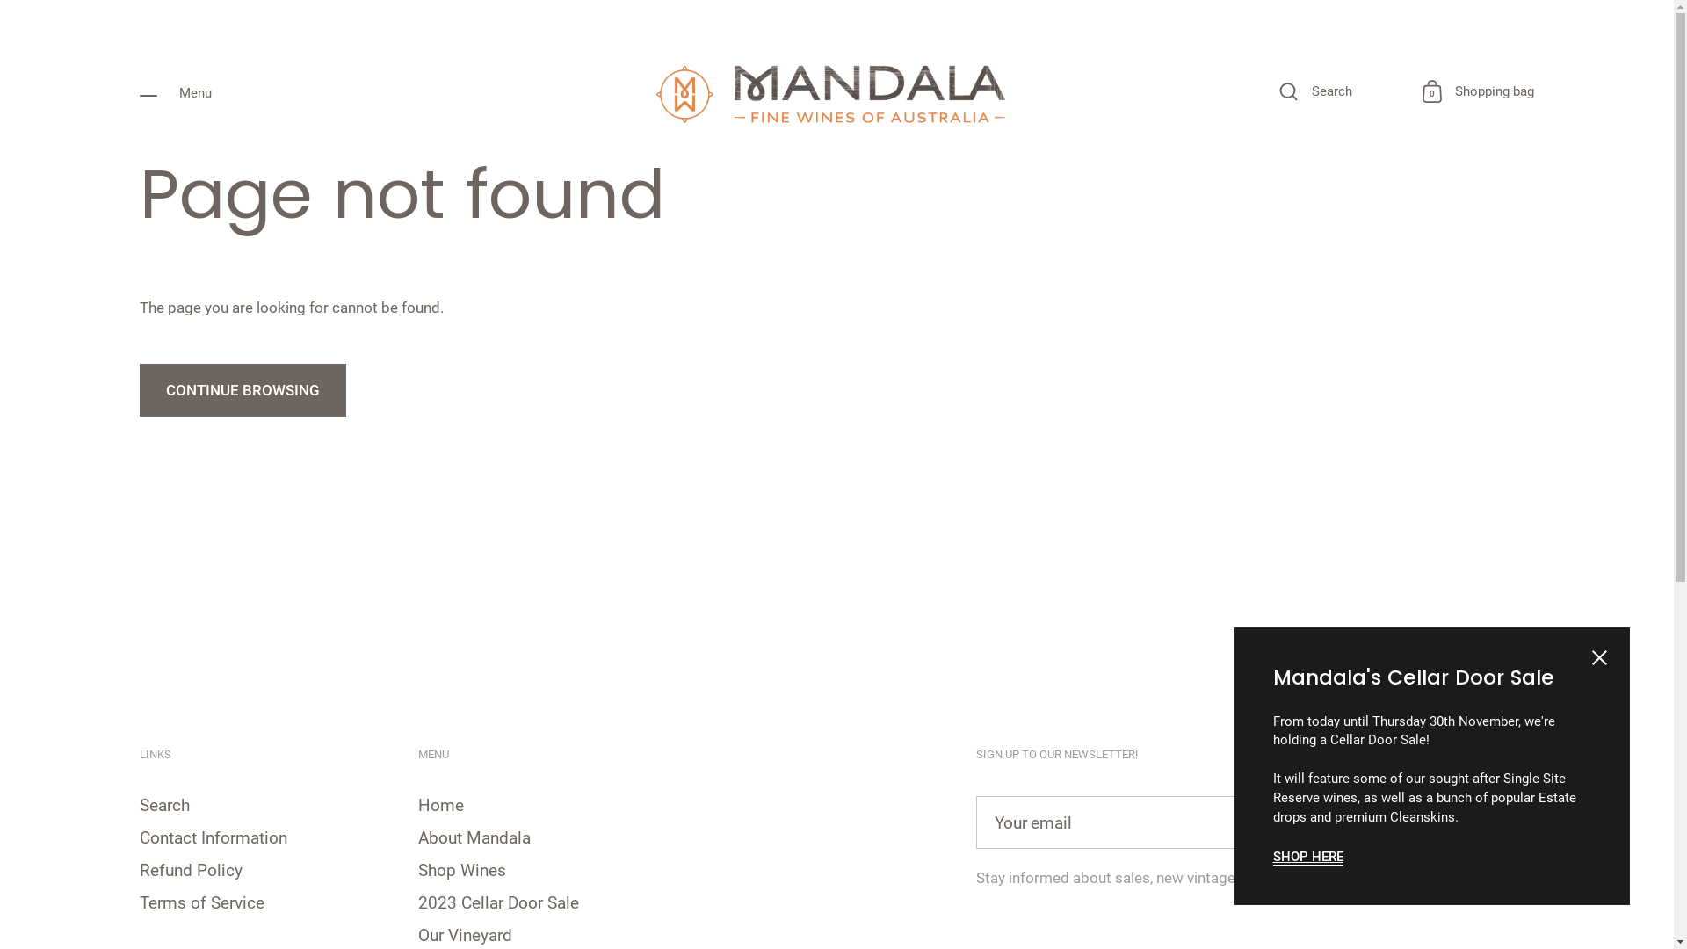 This screenshot has width=1687, height=949. I want to click on SHOP HERE, so click(1307, 858).